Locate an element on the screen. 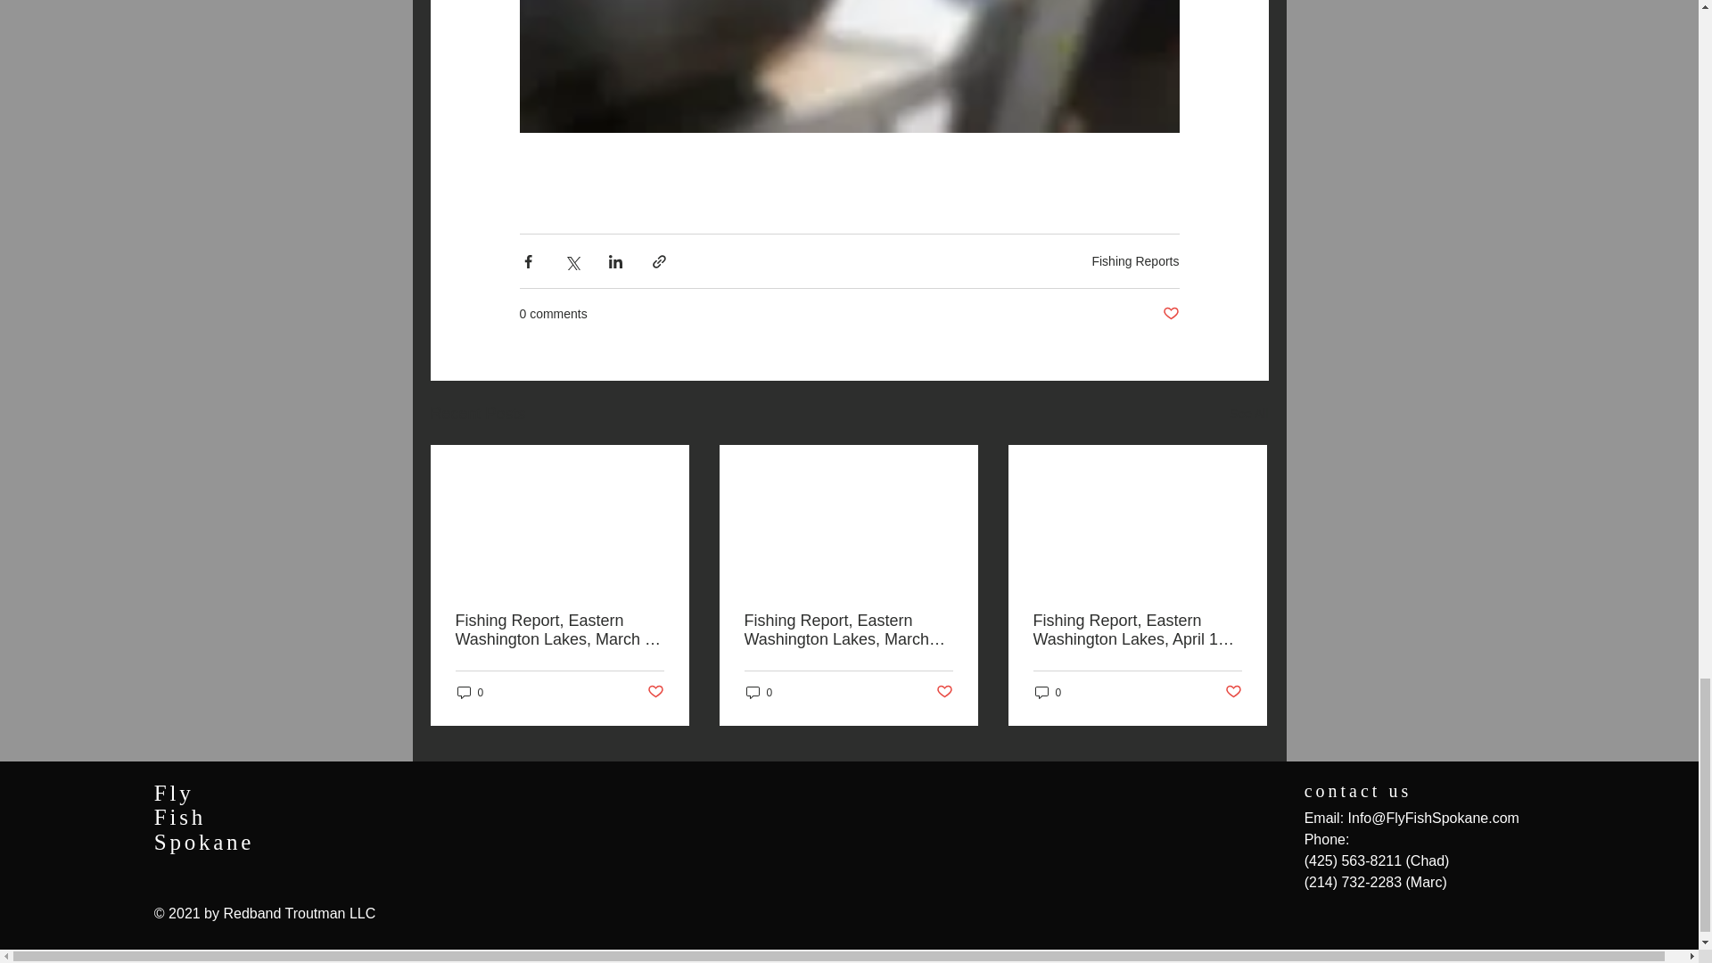 This screenshot has height=963, width=1712. Fishing Reports is located at coordinates (1135, 261).